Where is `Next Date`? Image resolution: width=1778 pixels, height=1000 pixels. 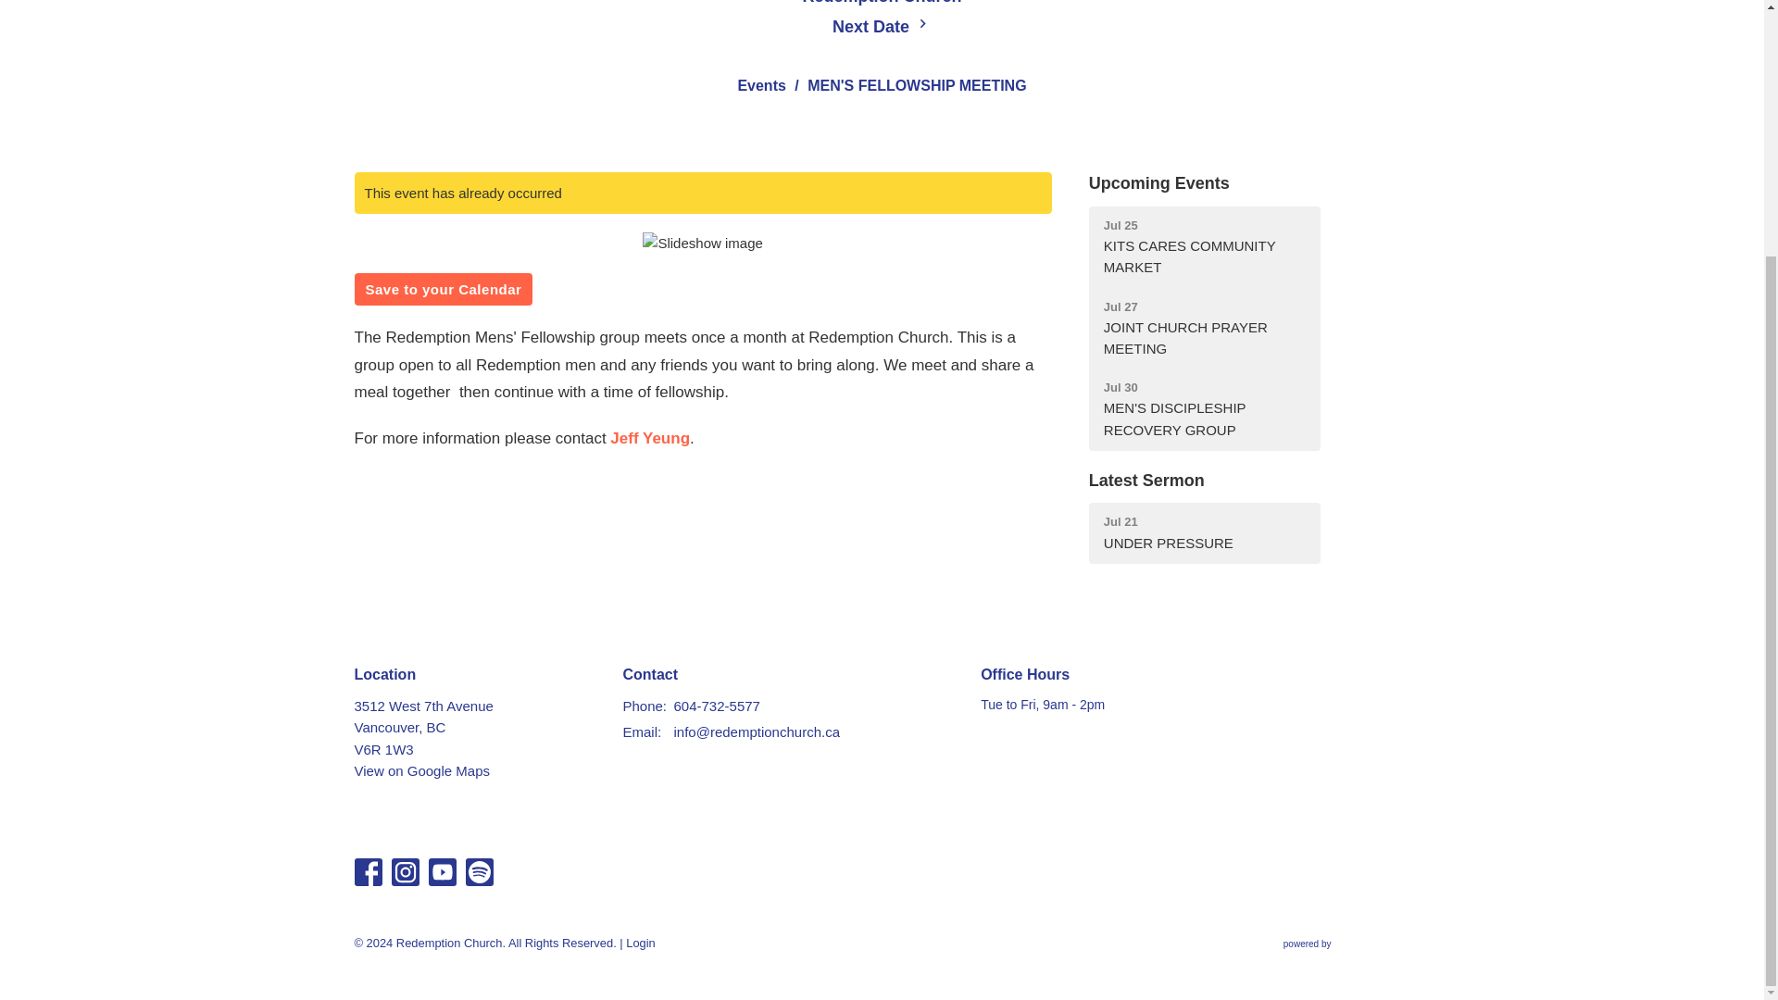 Next Date is located at coordinates (882, 27).